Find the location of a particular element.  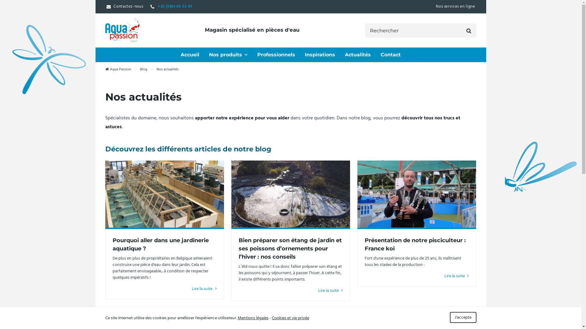

Aqua Passion is located at coordinates (122, 30).